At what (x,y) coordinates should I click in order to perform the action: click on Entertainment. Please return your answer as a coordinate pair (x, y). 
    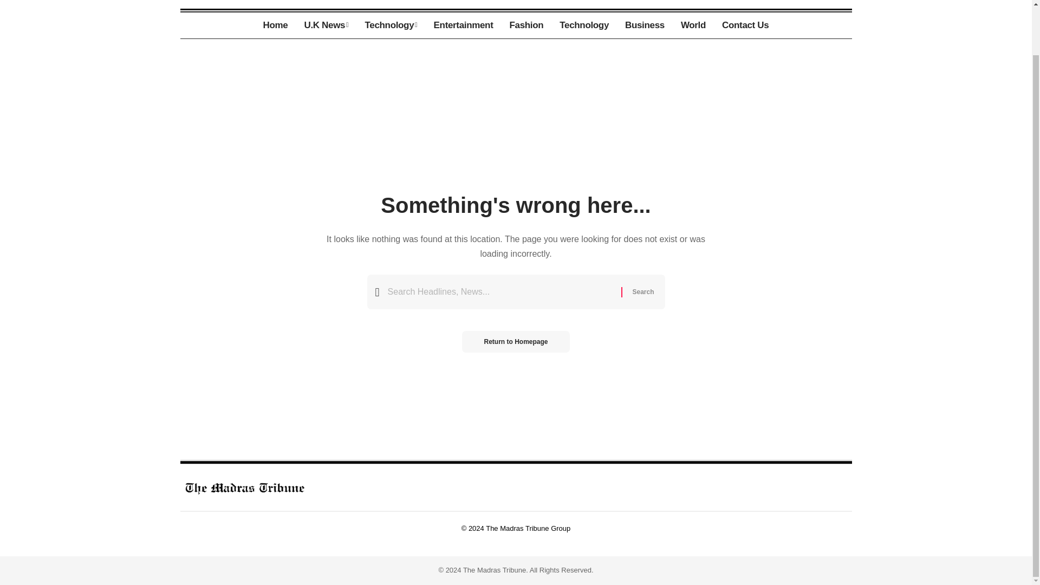
    Looking at the image, I should click on (463, 25).